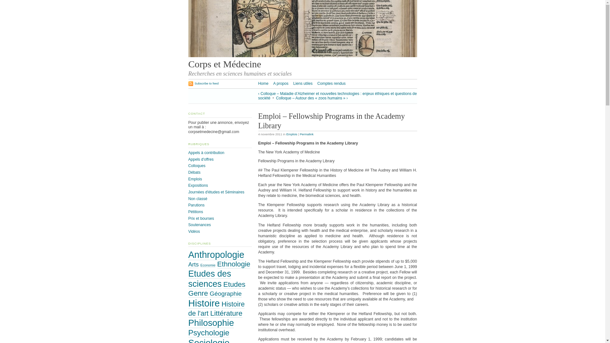 The width and height of the screenshot is (610, 343). Describe the element at coordinates (196, 205) in the screenshot. I see `Parutions` at that location.